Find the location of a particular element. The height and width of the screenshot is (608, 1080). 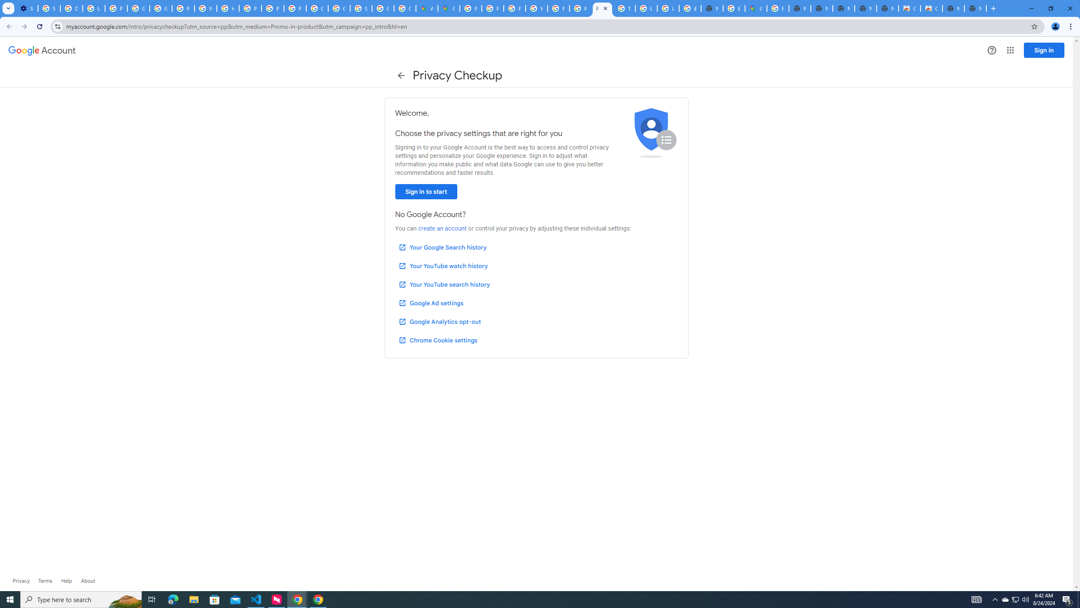

Chrome Cookie settings is located at coordinates (438, 340).